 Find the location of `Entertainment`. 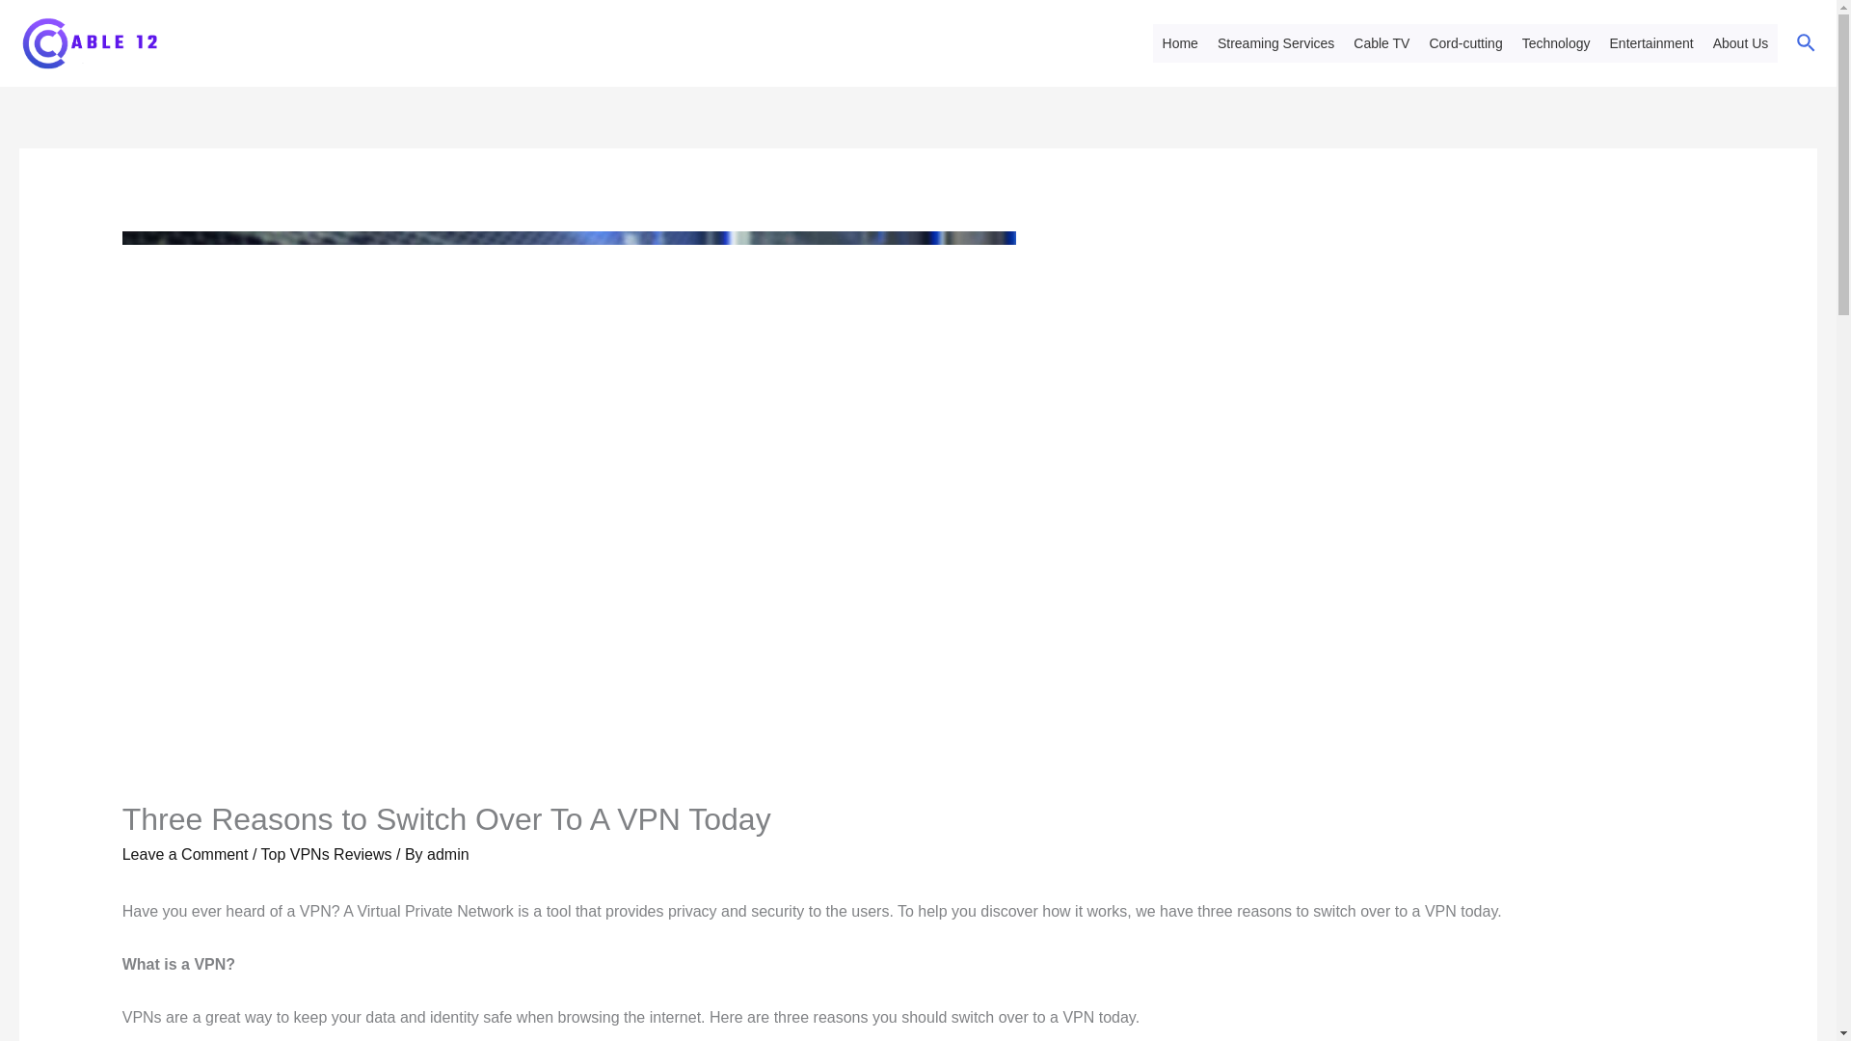

Entertainment is located at coordinates (1651, 42).